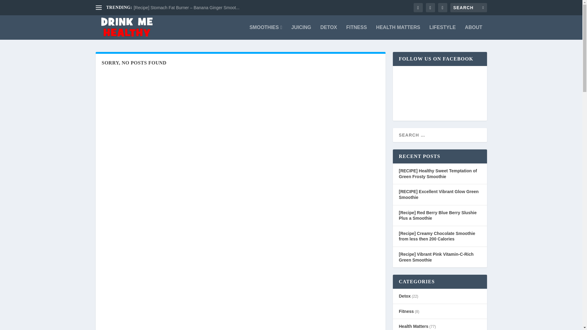 This screenshot has height=330, width=587. Describe the element at coordinates (329, 32) in the screenshot. I see `DETOX` at that location.